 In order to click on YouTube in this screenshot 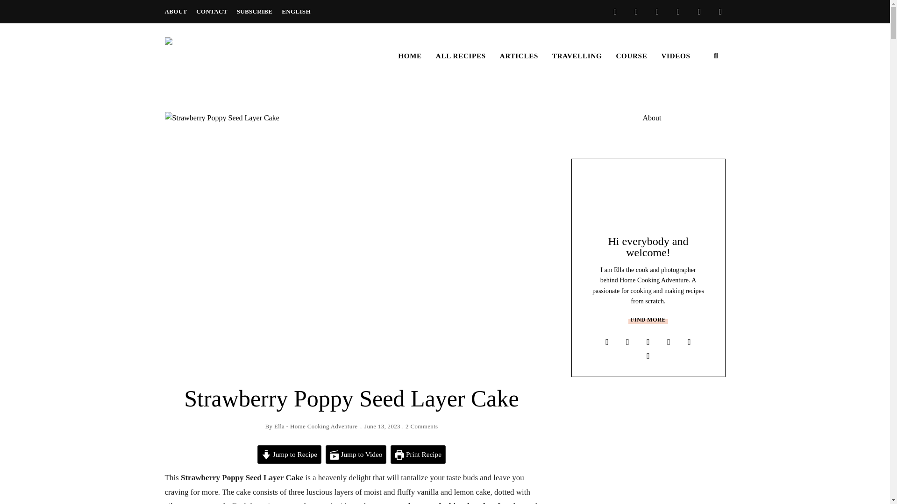, I will do `click(615, 11)`.